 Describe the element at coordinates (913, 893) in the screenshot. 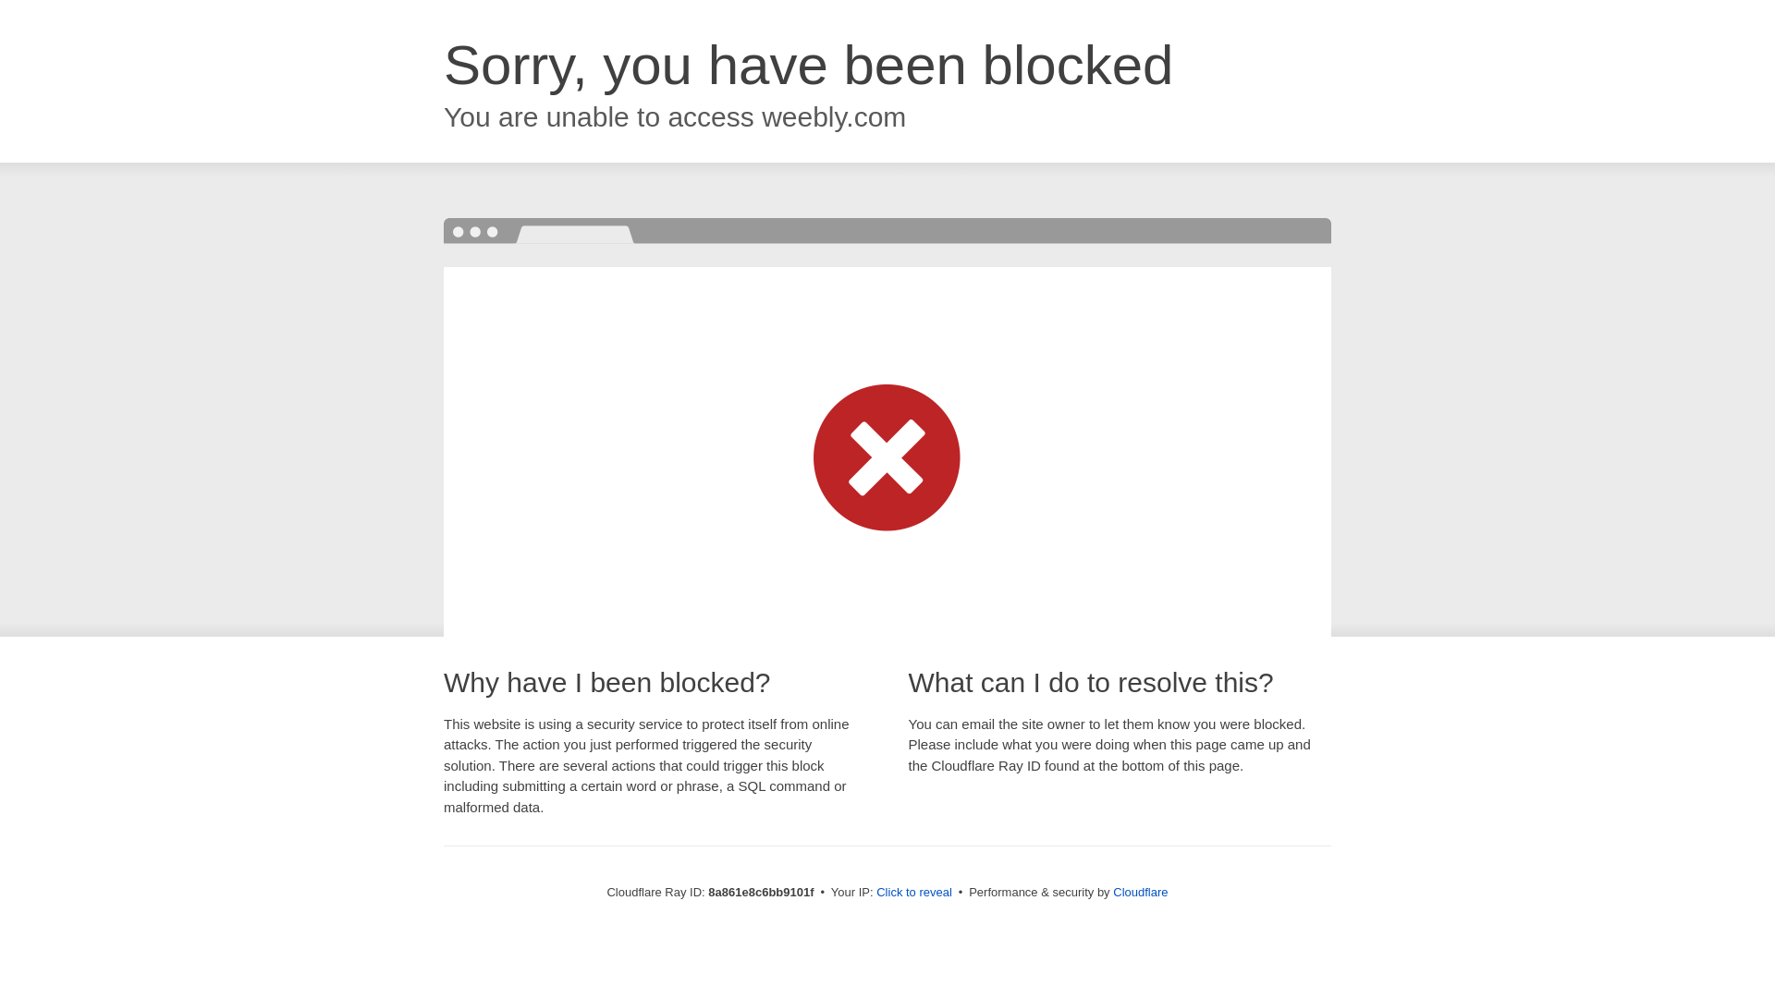

I see `Click to reveal` at that location.